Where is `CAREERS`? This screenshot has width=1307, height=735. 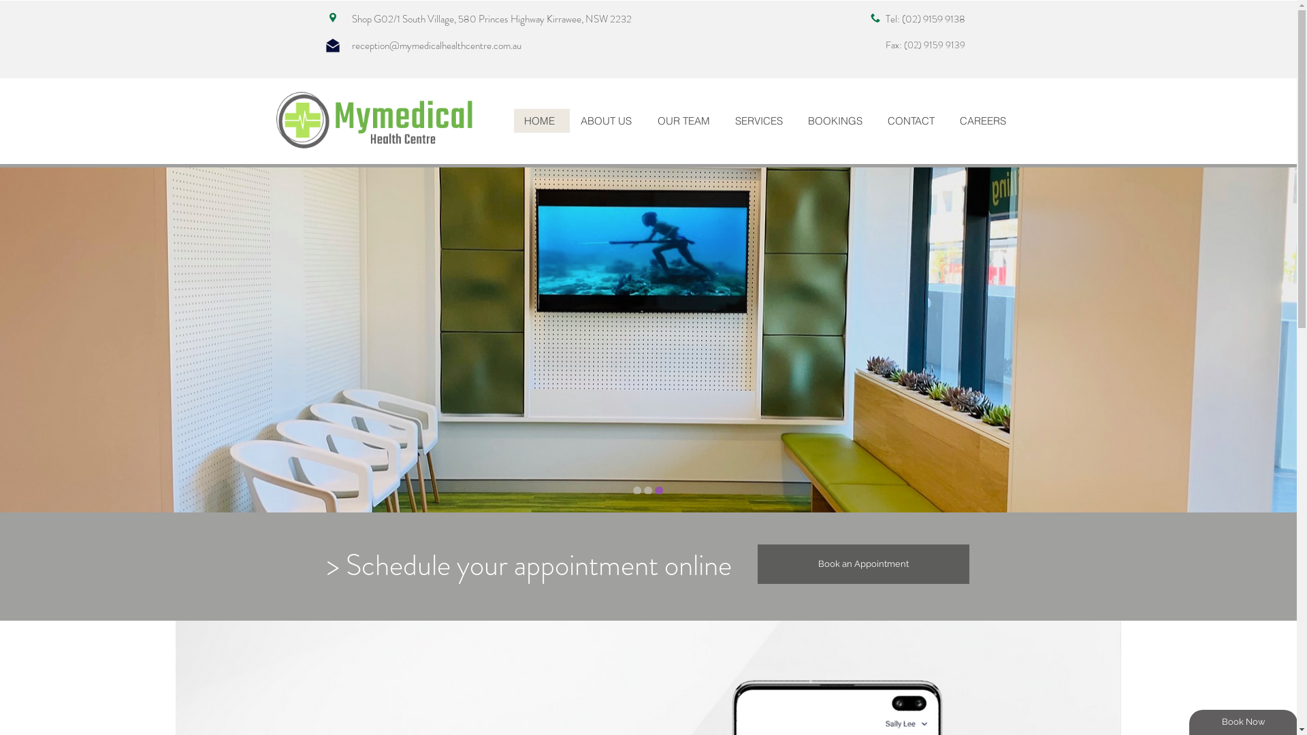
CAREERS is located at coordinates (984, 121).